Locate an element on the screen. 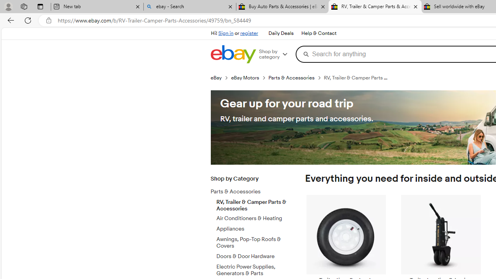  Shop by category is located at coordinates (276, 54).